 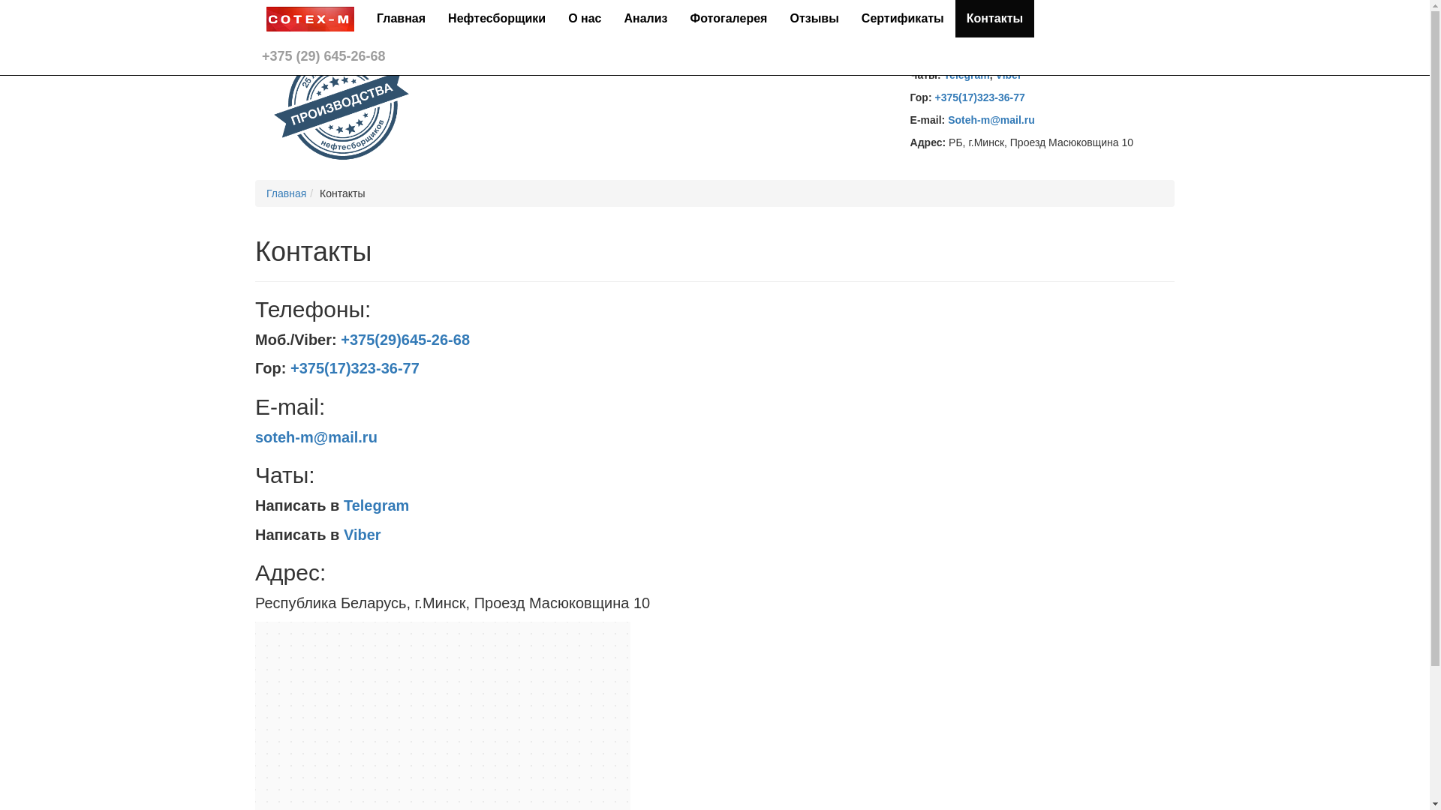 What do you see at coordinates (317, 437) in the screenshot?
I see `soteh-m@mail.ru` at bounding box center [317, 437].